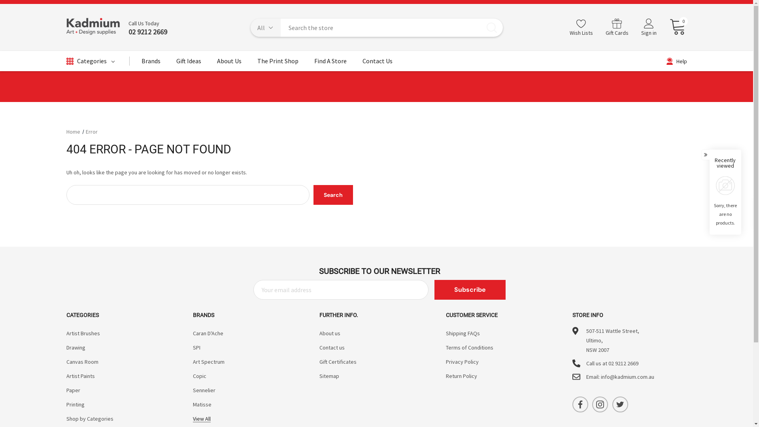 The height and width of the screenshot is (427, 759). I want to click on Matisse, so click(202, 404).